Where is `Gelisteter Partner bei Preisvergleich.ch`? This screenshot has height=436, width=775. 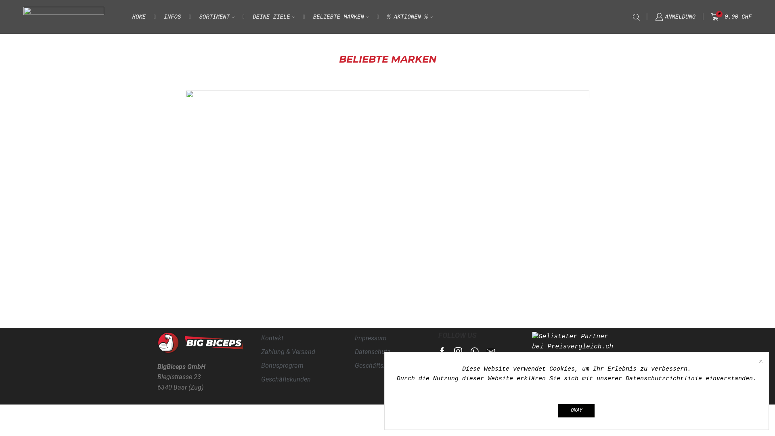 Gelisteter Partner bei Preisvergleich.ch is located at coordinates (575, 342).